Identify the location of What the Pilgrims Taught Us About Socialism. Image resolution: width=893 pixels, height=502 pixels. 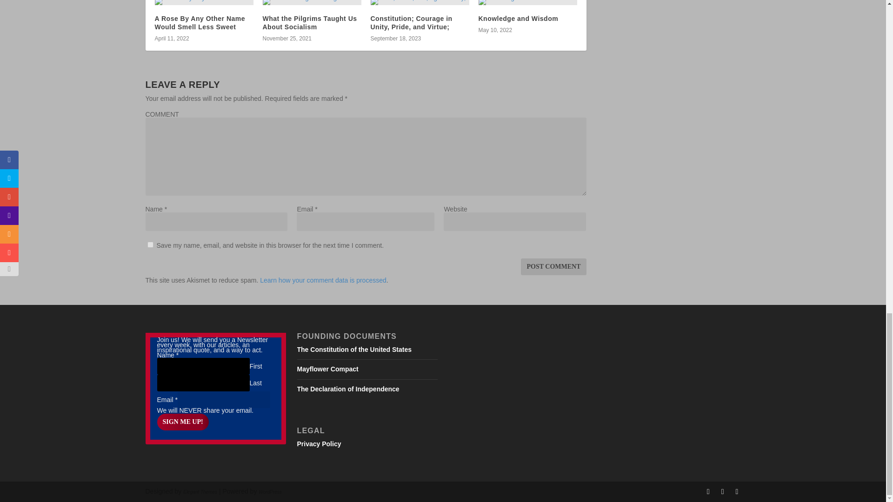
(309, 22).